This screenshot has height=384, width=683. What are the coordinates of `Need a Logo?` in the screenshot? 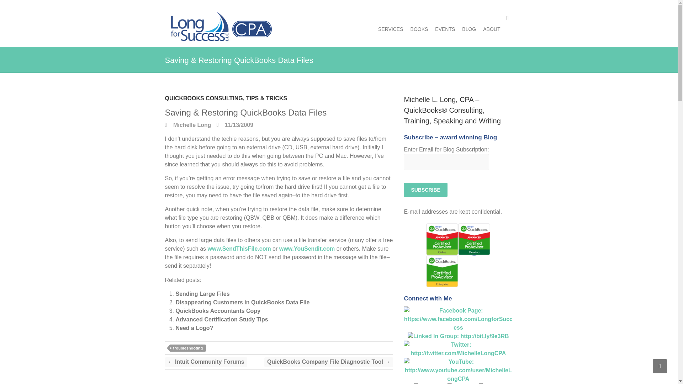 It's located at (194, 328).